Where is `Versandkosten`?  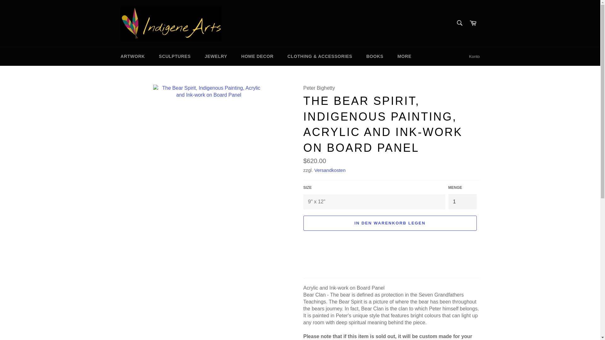 Versandkosten is located at coordinates (330, 170).